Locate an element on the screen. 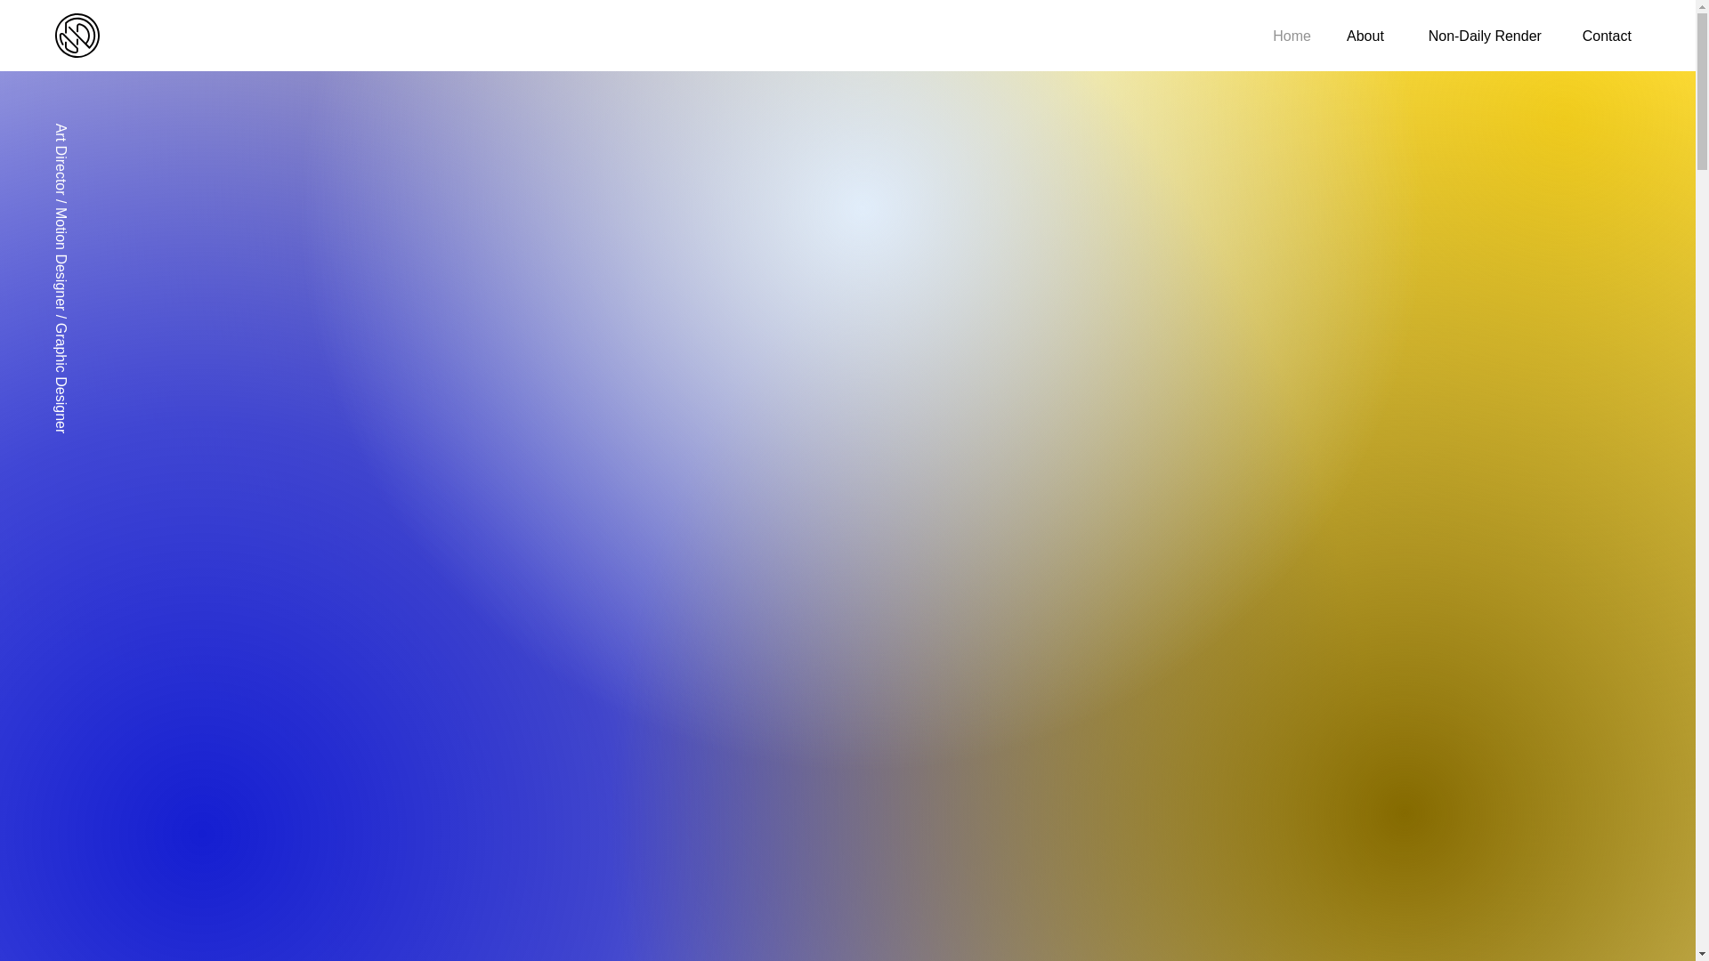 This screenshot has height=961, width=1709. Home is located at coordinates (1289, 36).